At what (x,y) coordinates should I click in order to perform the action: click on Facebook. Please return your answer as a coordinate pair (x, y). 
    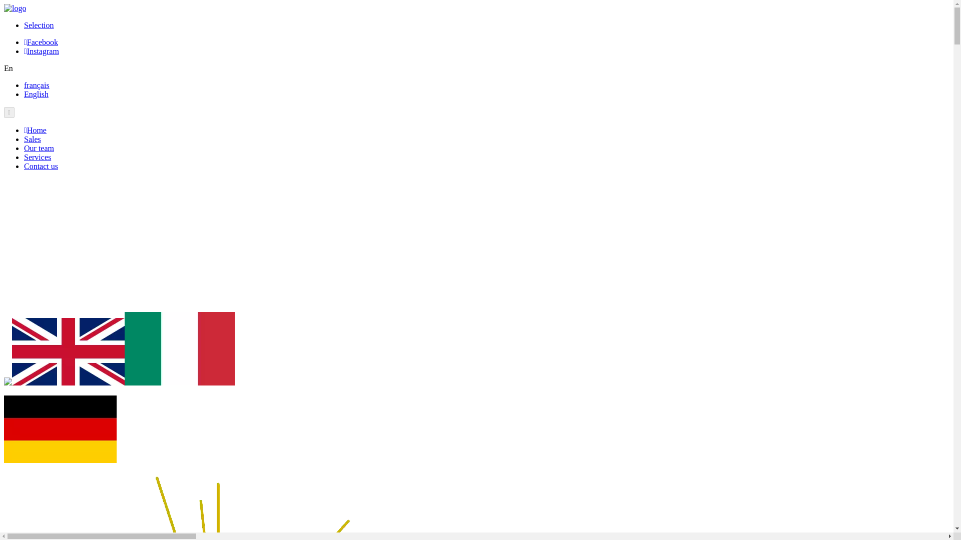
    Looking at the image, I should click on (41, 42).